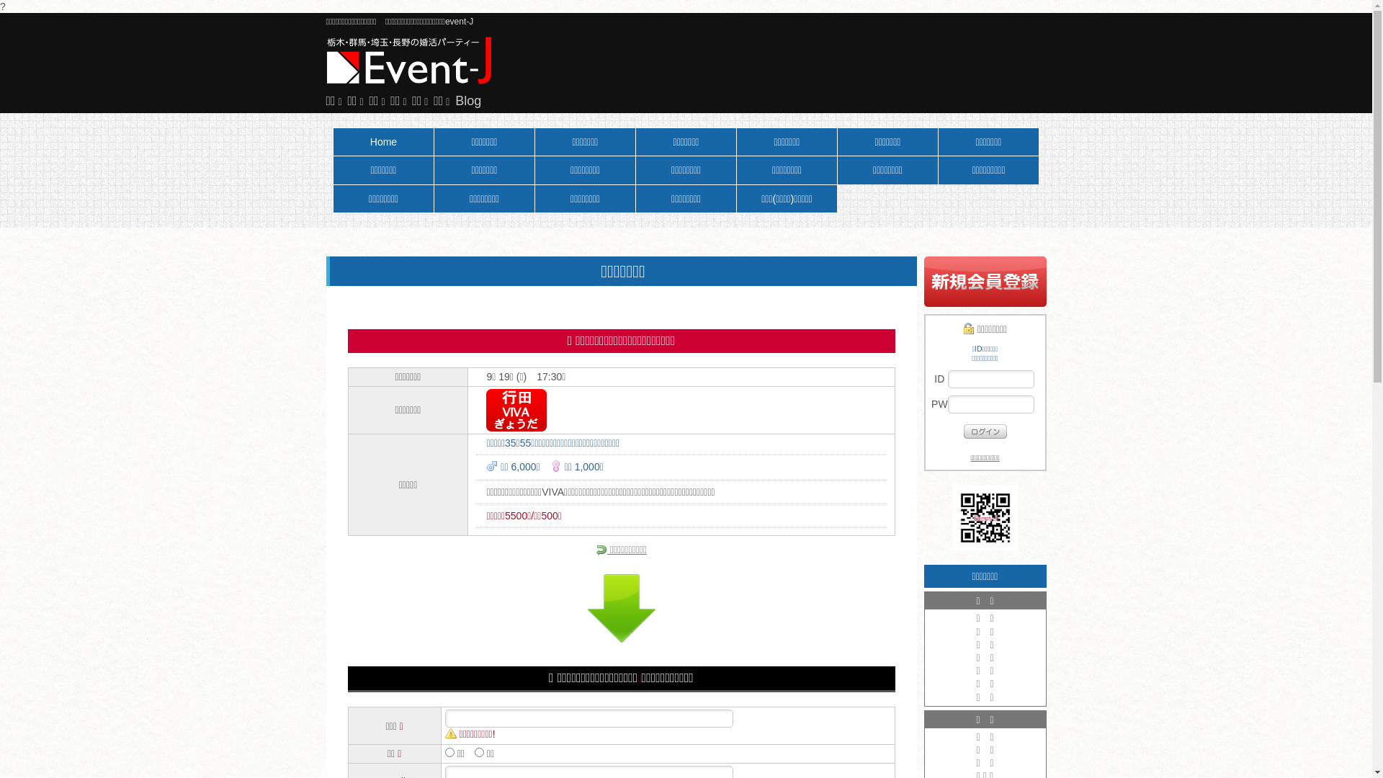 The image size is (1383, 778). What do you see at coordinates (383, 141) in the screenshot?
I see `Home` at bounding box center [383, 141].